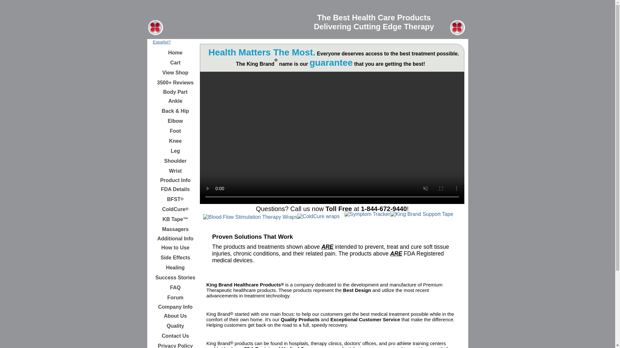 Image resolution: width=620 pixels, height=348 pixels. What do you see at coordinates (175, 101) in the screenshot?
I see `Ankle` at bounding box center [175, 101].